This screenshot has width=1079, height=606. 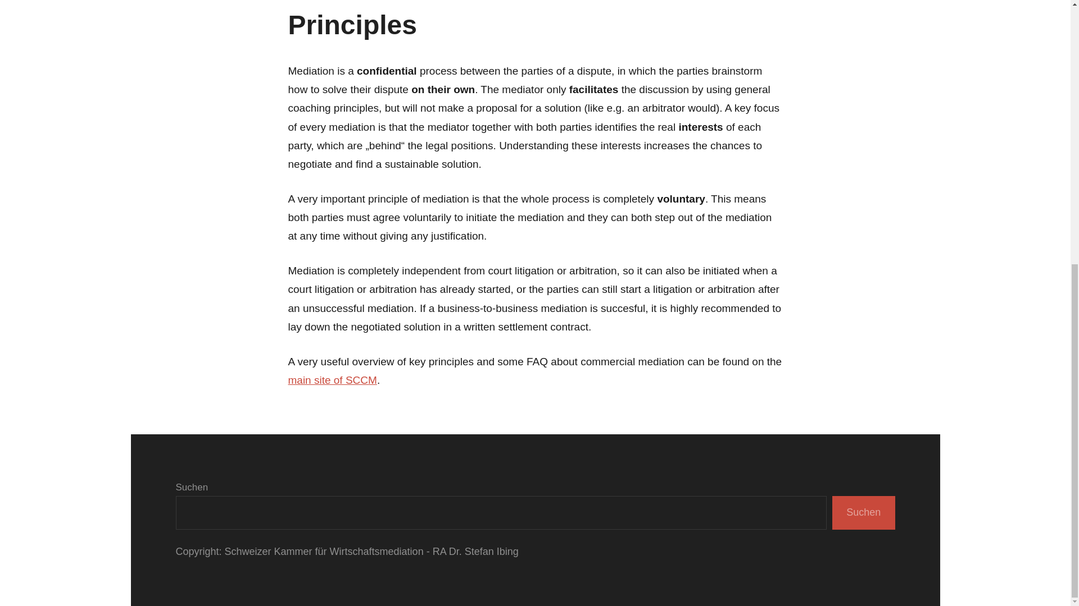 I want to click on Suchen, so click(x=863, y=513).